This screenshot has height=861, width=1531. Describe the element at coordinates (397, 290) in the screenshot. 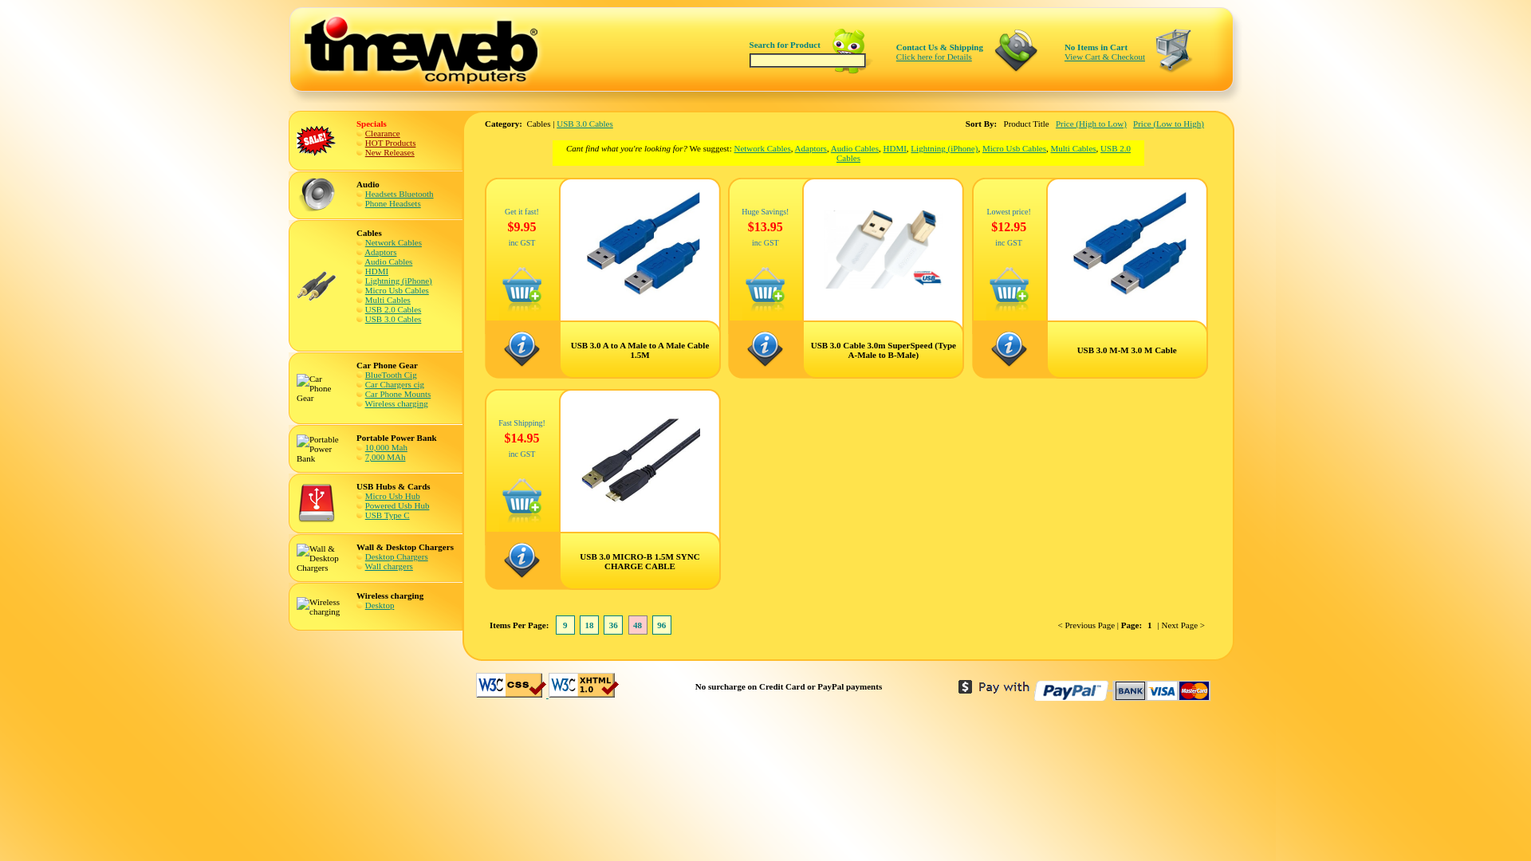

I see `Micro Usb Cables` at that location.